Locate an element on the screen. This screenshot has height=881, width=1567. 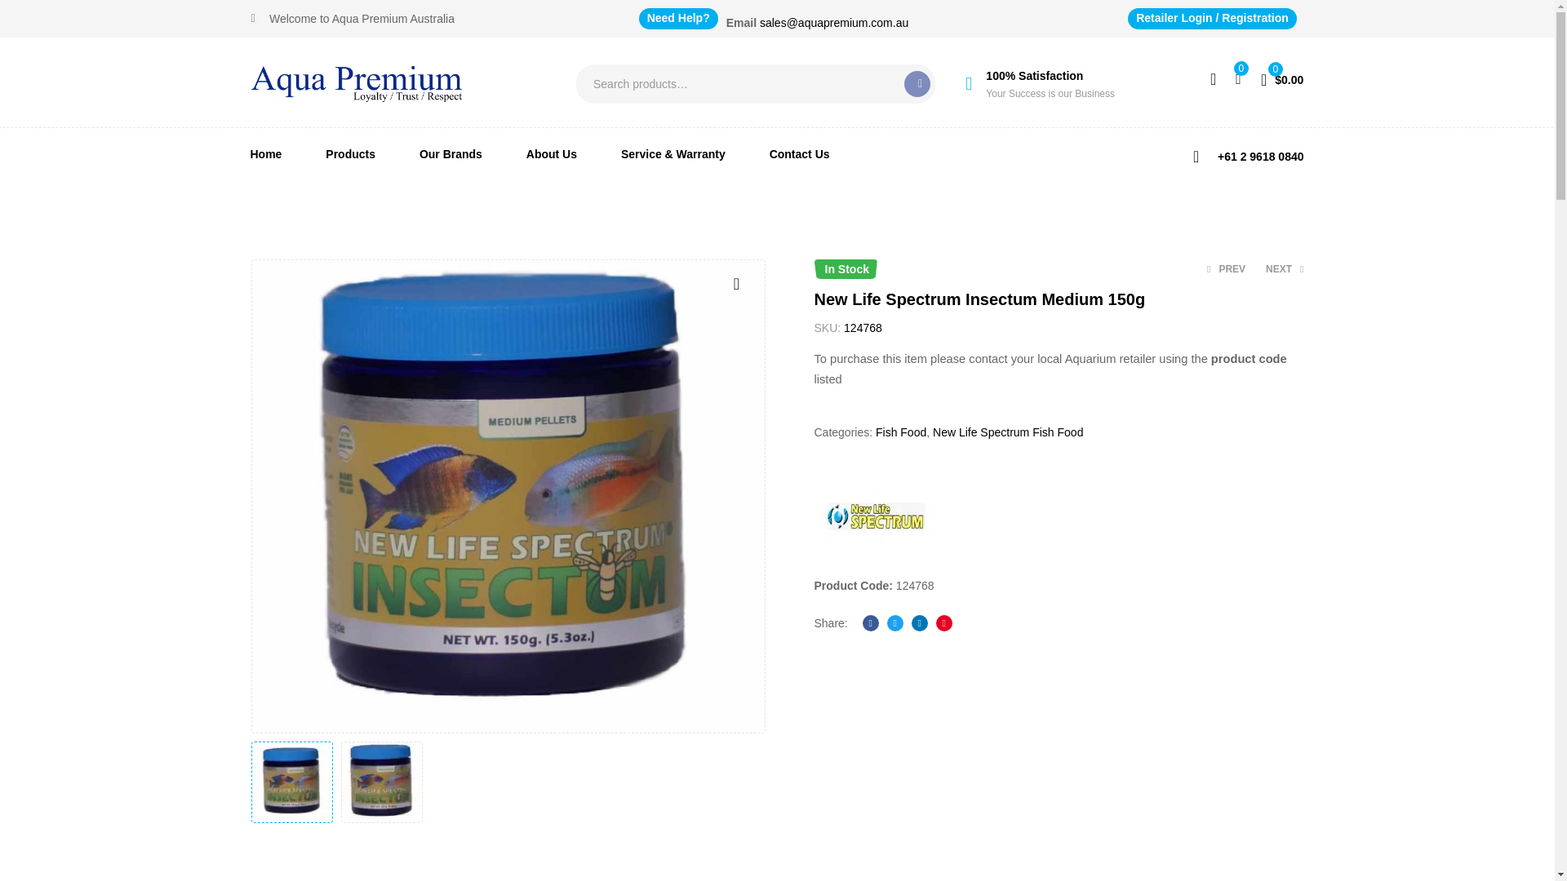
Search is located at coordinates (917, 83).